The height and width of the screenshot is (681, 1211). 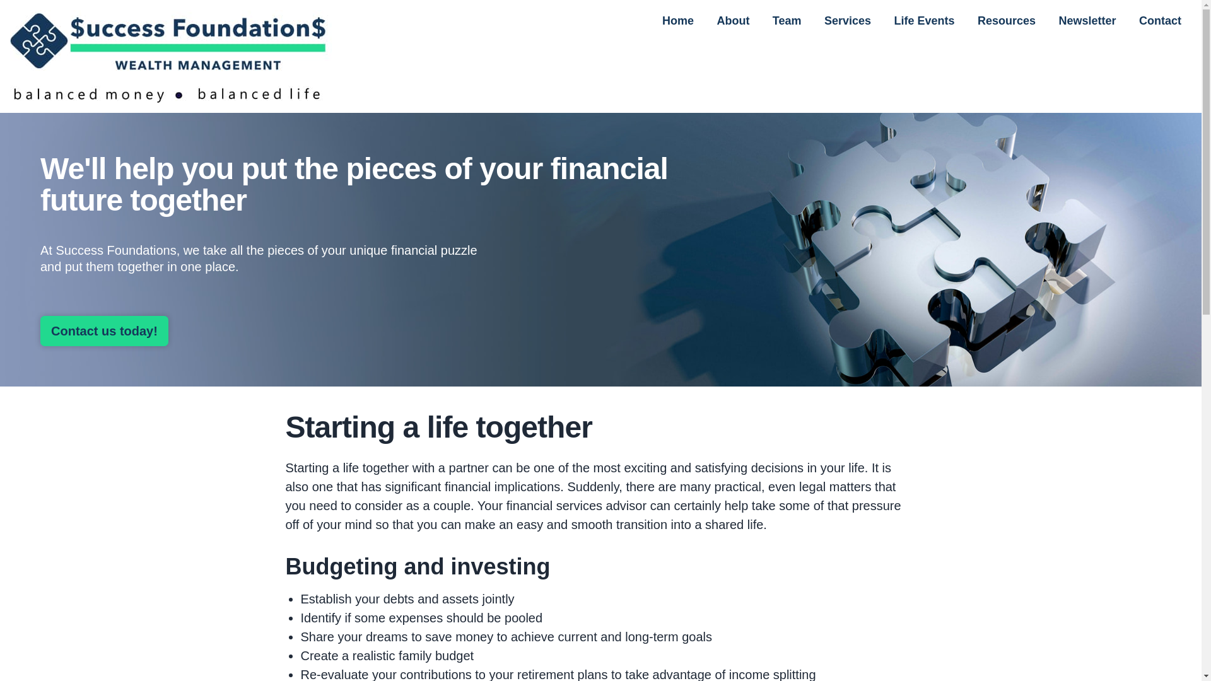 I want to click on Contact, so click(x=1160, y=20).